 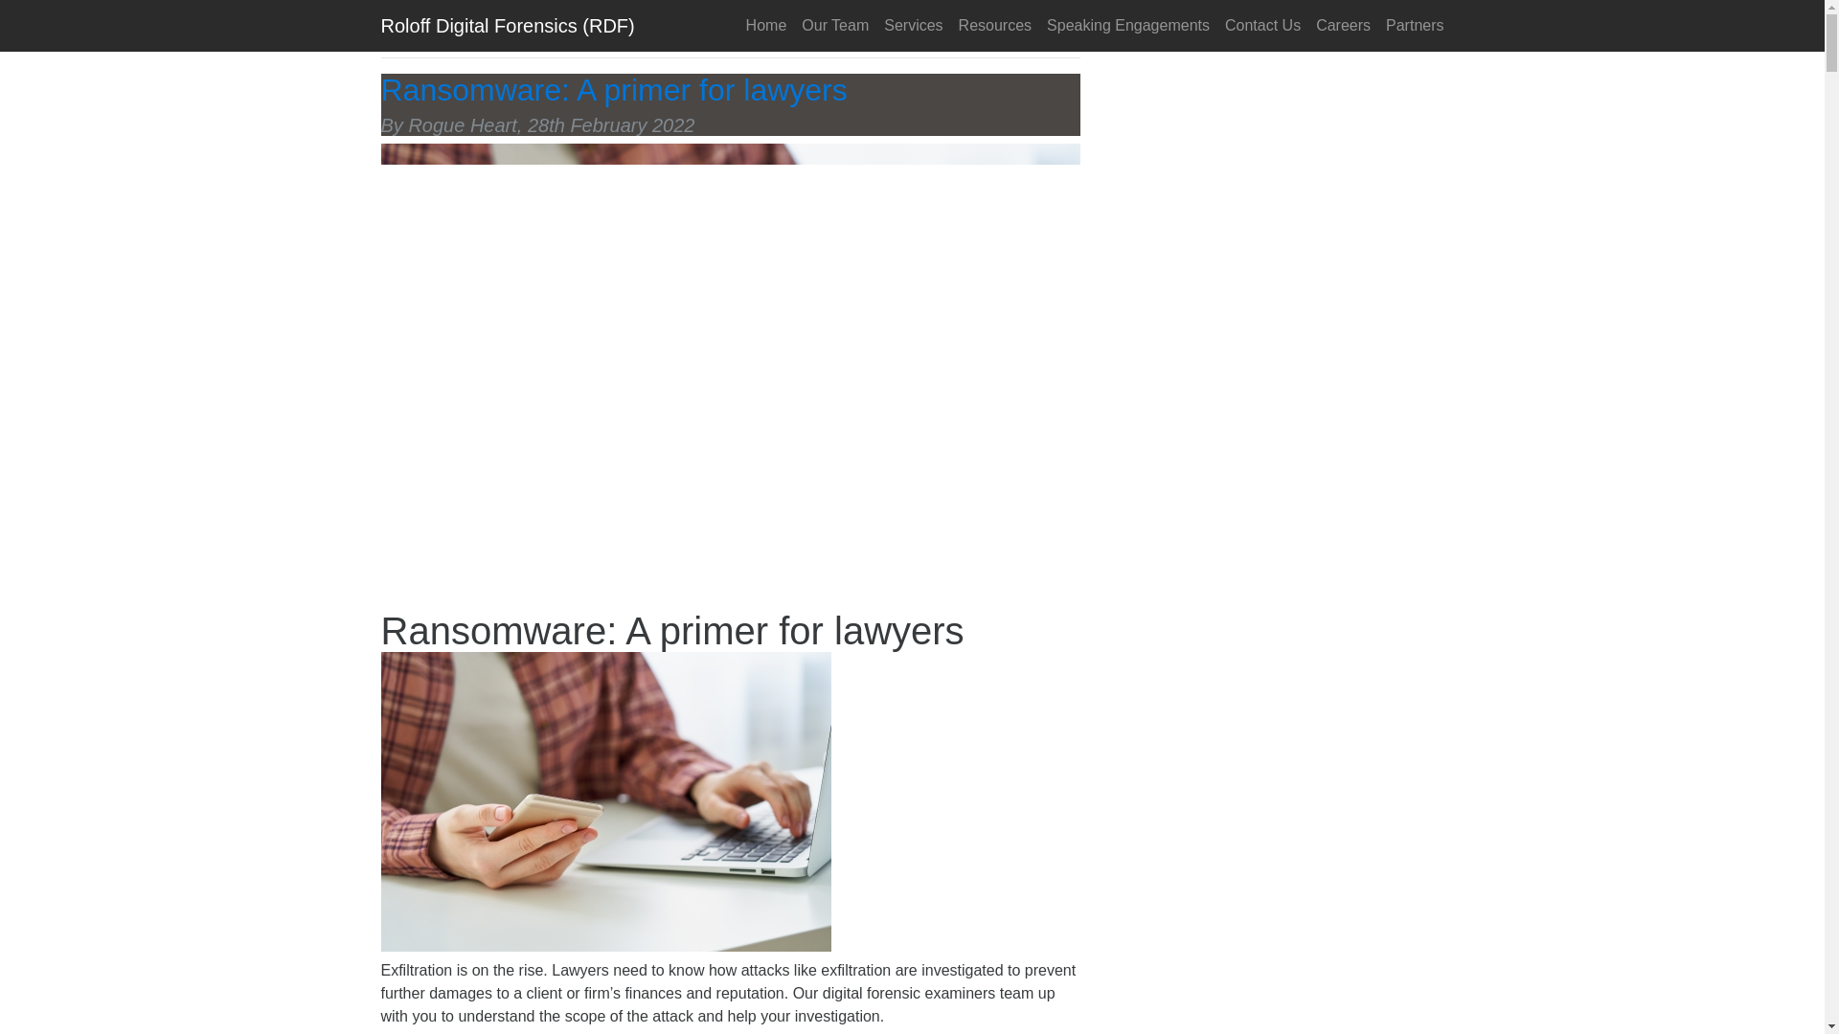 I want to click on Contact Us, so click(x=1262, y=25).